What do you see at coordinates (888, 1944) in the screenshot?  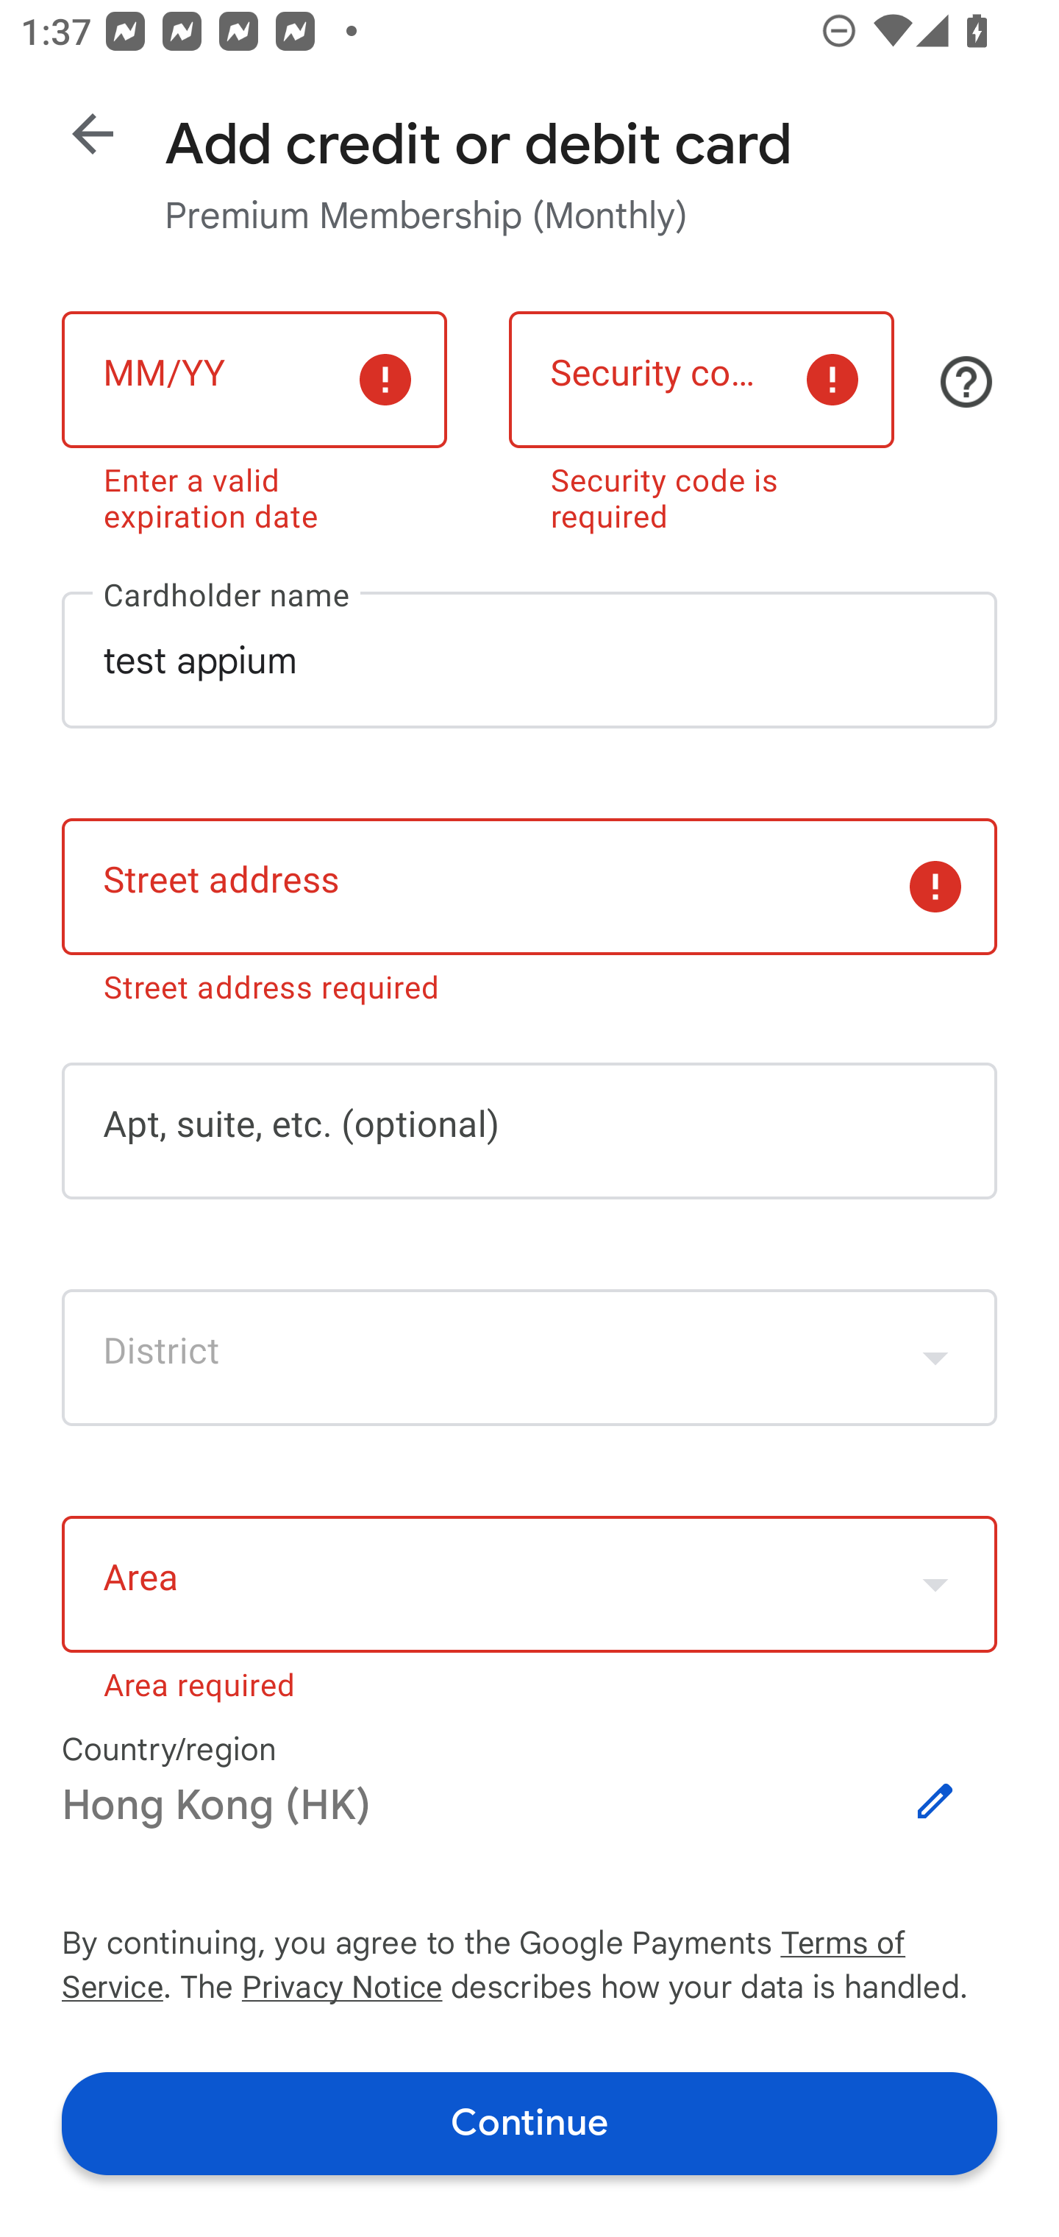 I see `Terms of Service` at bounding box center [888, 1944].